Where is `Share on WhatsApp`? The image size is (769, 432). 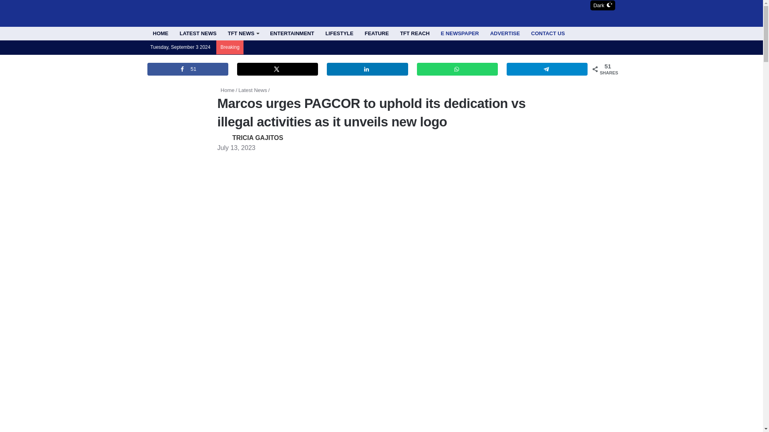 Share on WhatsApp is located at coordinates (457, 69).